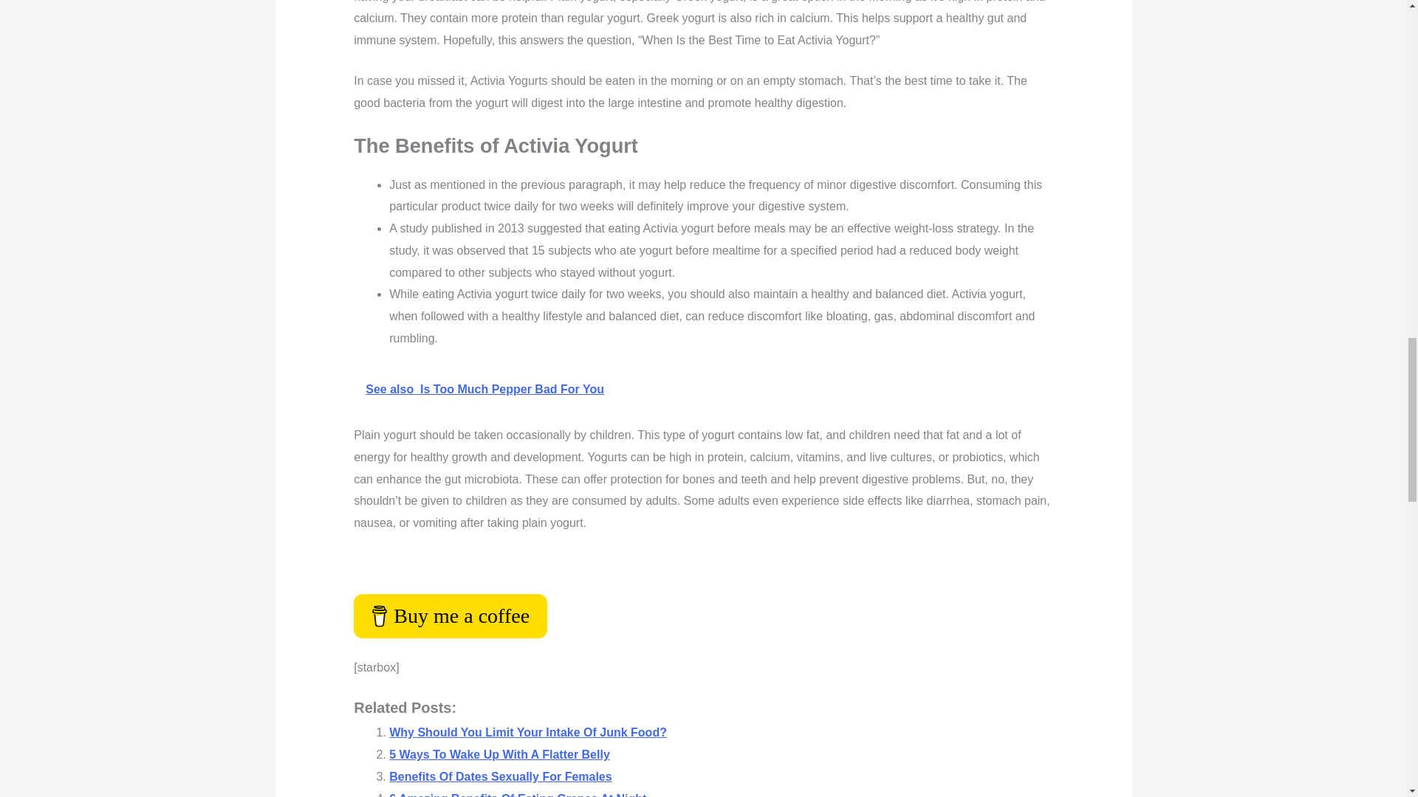 The width and height of the screenshot is (1418, 797). I want to click on 6 Amazing Benefits Of Eating Grapes At Night, so click(517, 794).